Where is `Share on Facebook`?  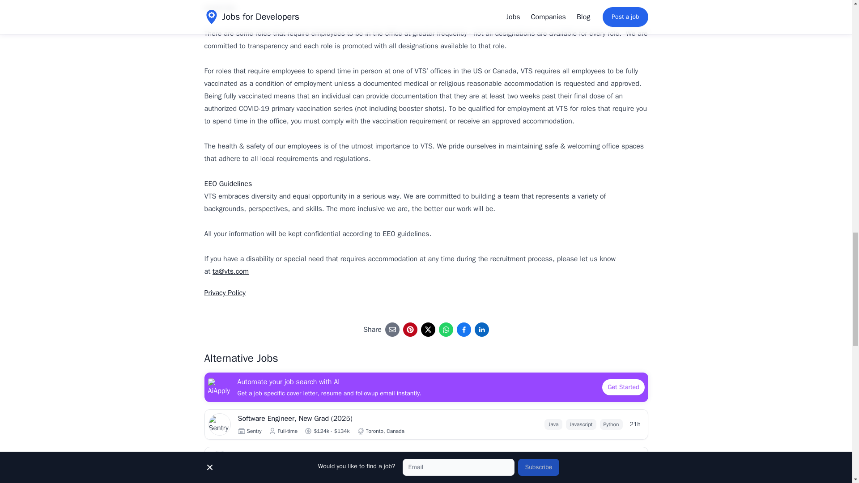 Share on Facebook is located at coordinates (464, 329).